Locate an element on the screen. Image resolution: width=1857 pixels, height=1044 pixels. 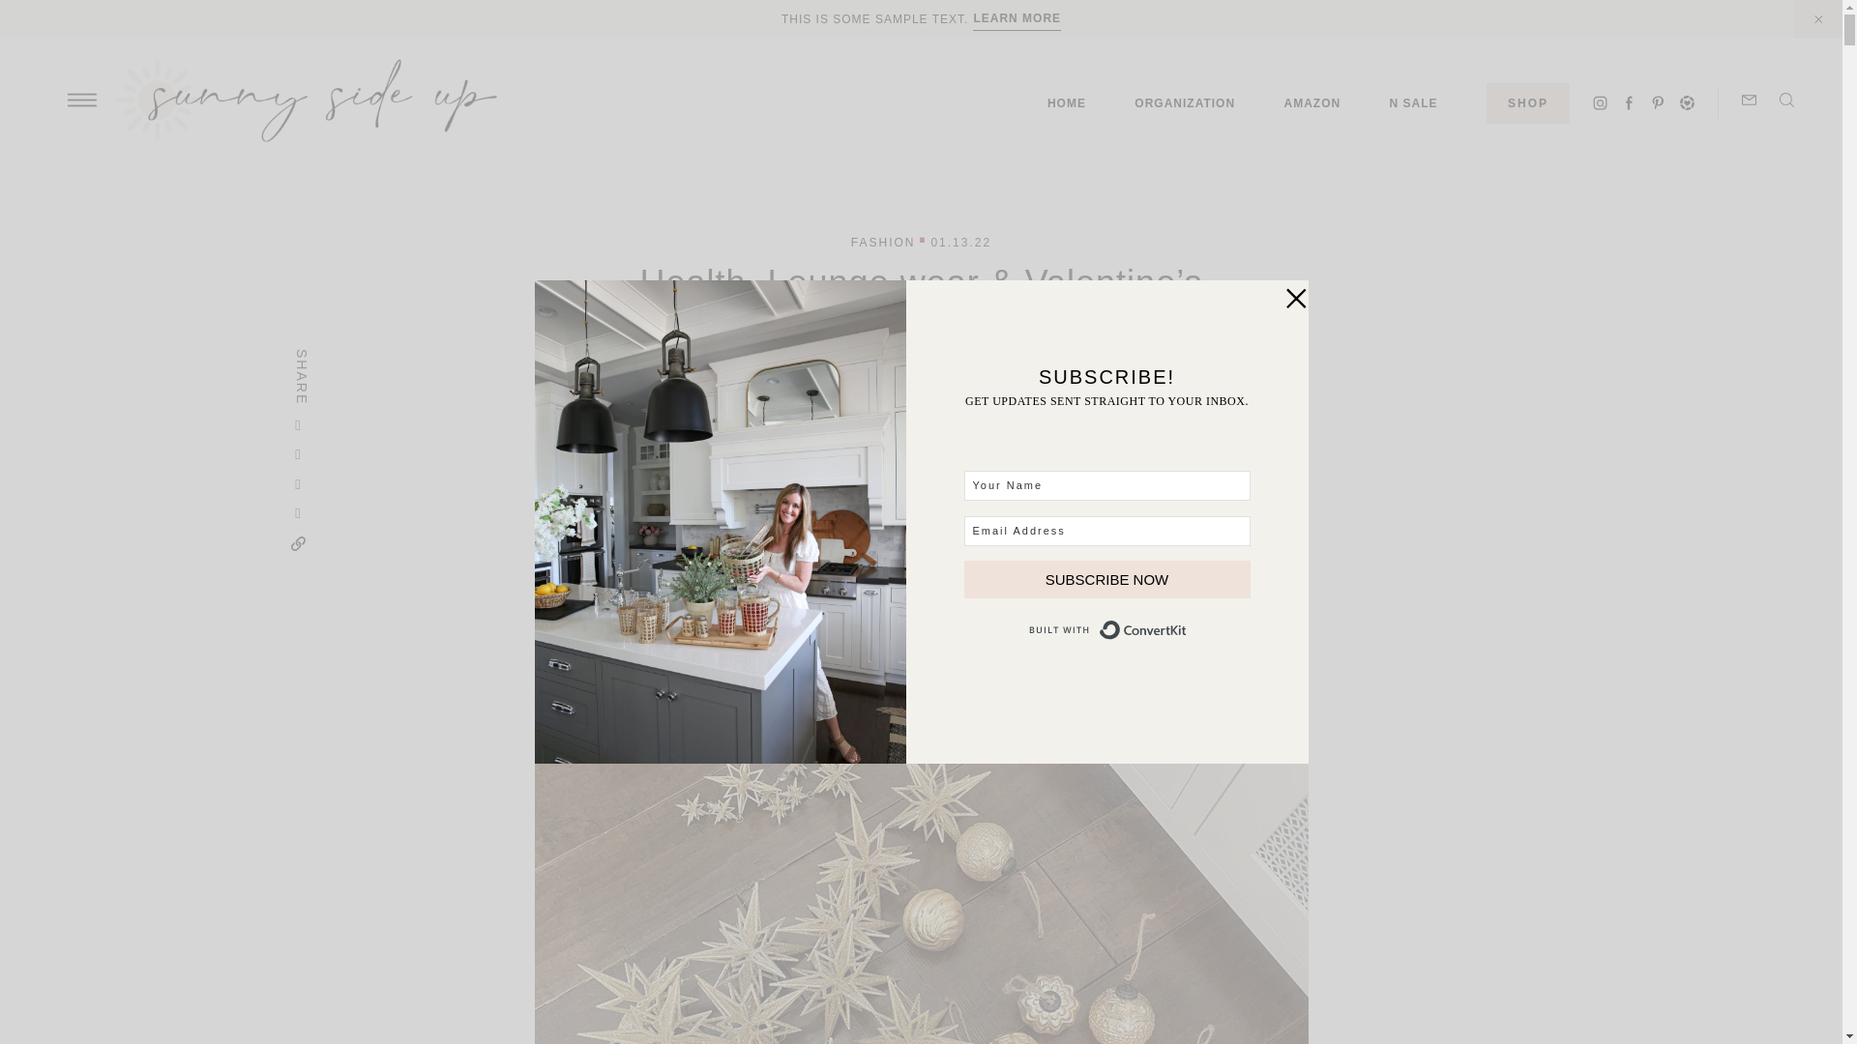
HOME is located at coordinates (1066, 102).